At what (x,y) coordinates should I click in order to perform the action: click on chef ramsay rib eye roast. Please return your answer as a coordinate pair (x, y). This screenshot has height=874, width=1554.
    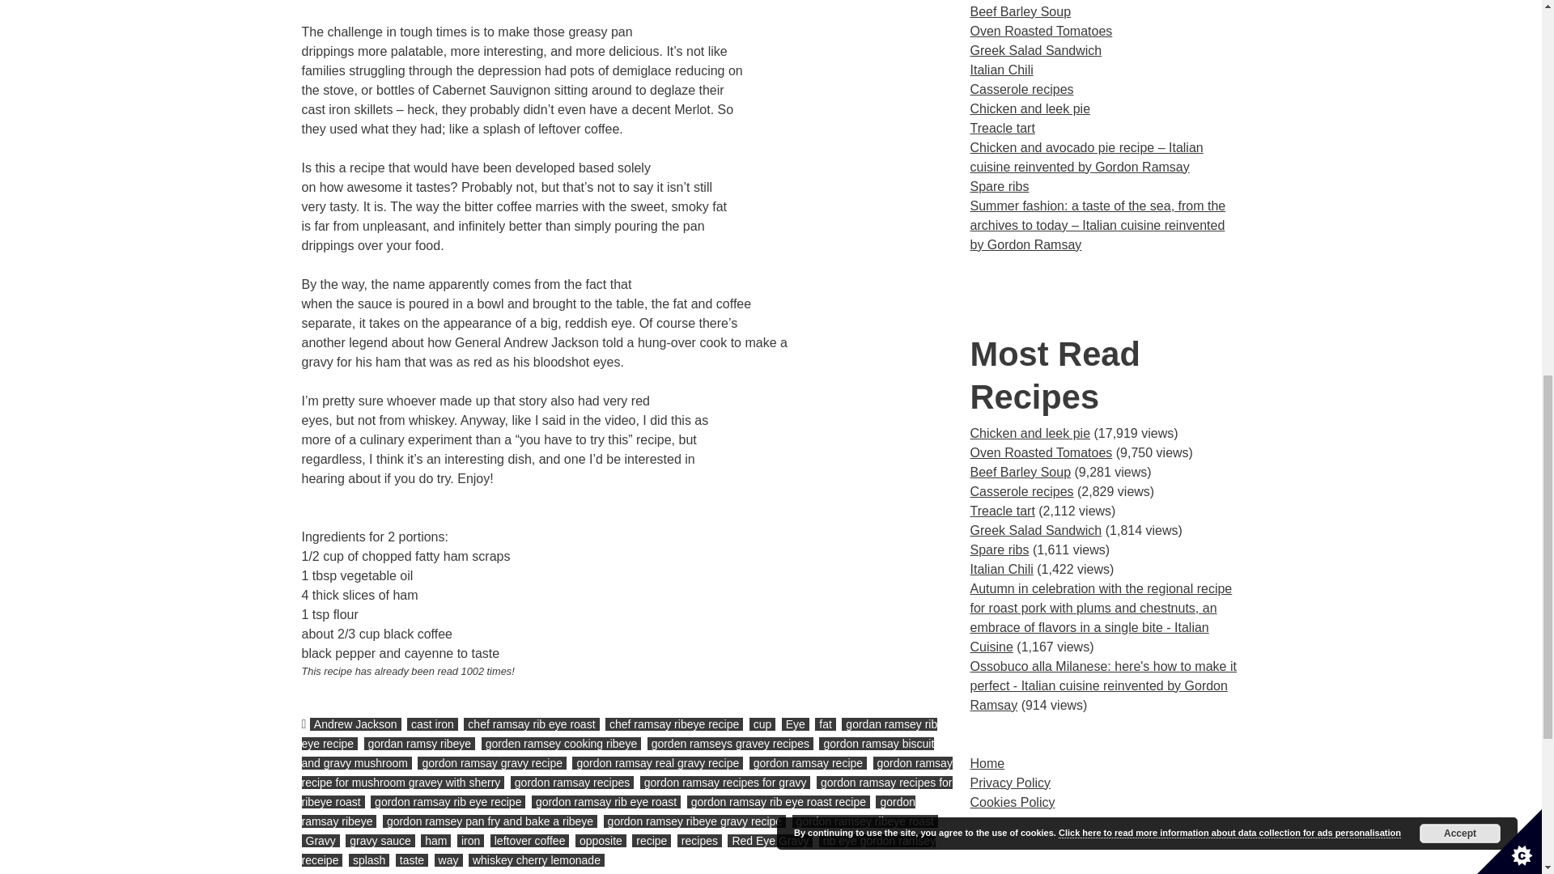
    Looking at the image, I should click on (531, 723).